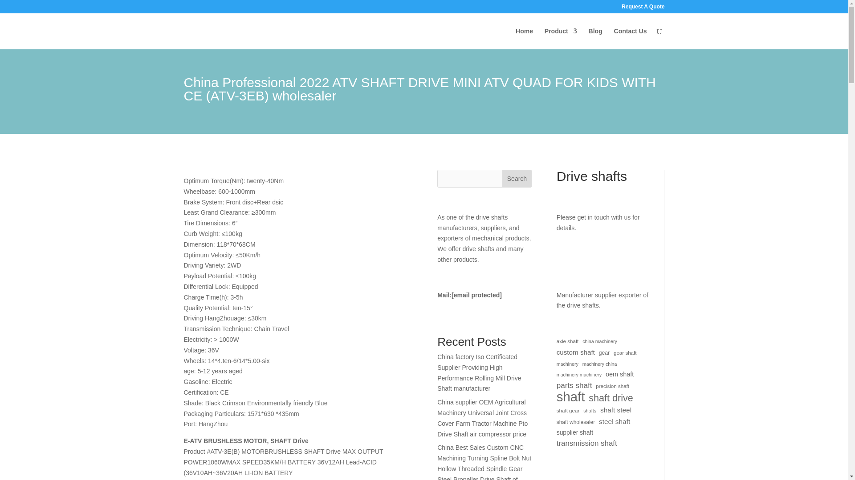 The image size is (855, 480). Describe the element at coordinates (643, 8) in the screenshot. I see `Request A Quote` at that location.